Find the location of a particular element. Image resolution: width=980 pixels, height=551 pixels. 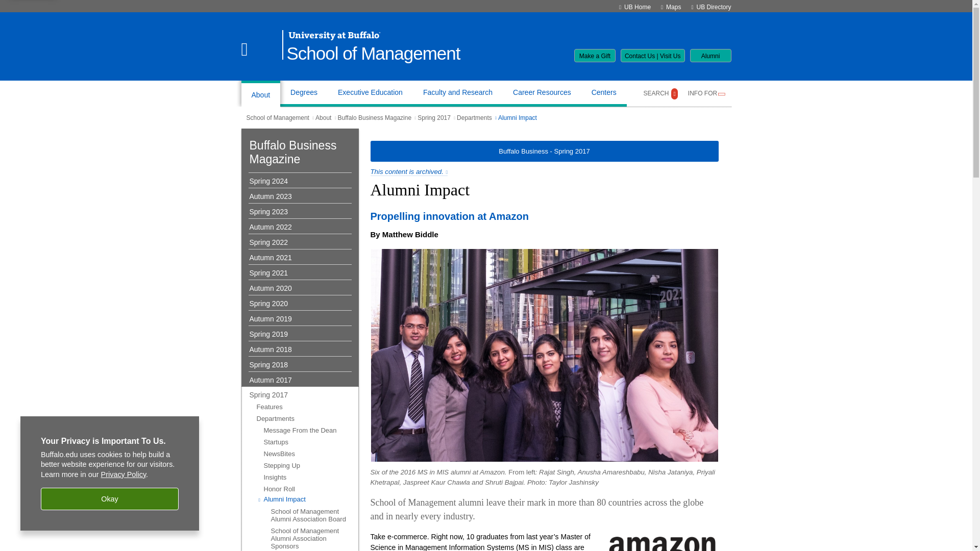

About is located at coordinates (260, 93).